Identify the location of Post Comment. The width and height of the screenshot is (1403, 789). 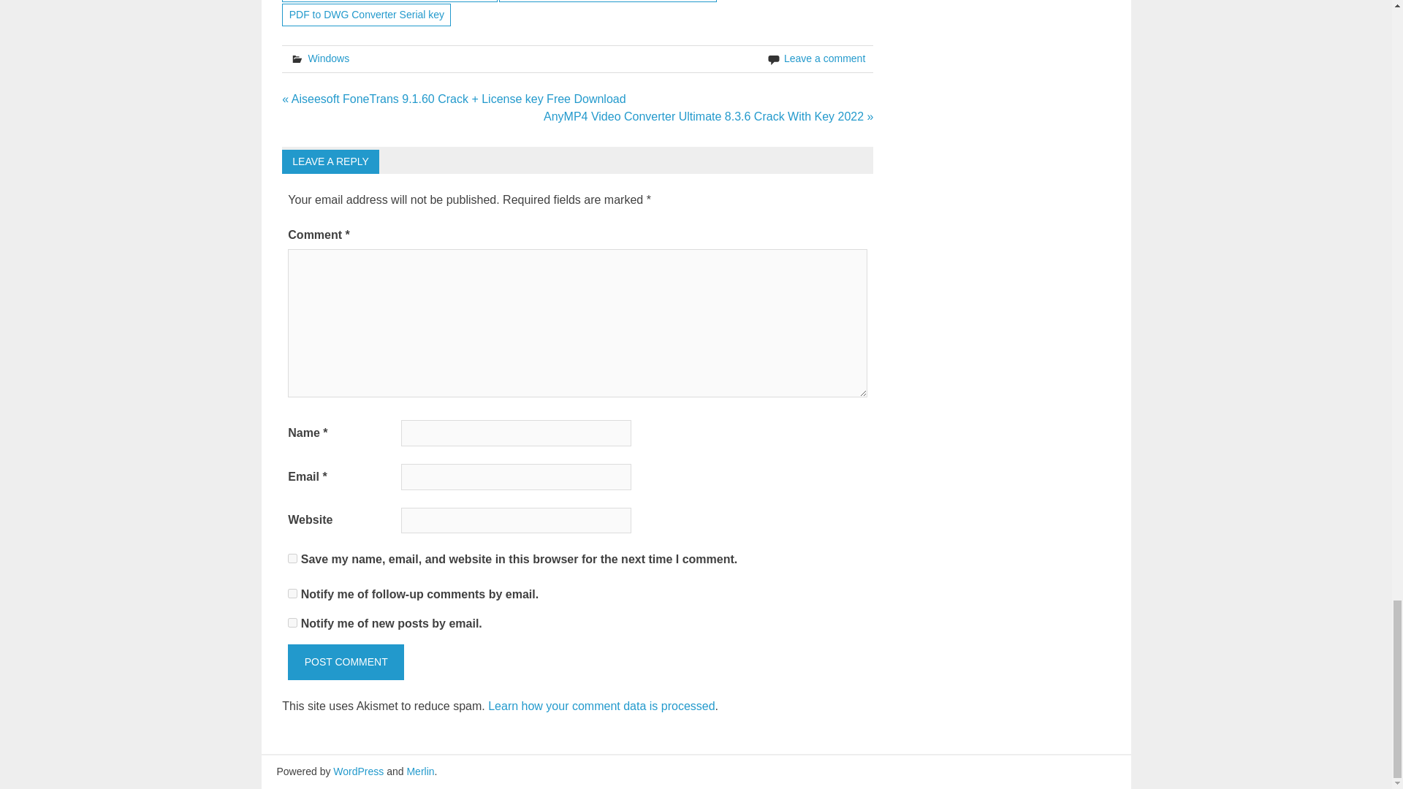
(345, 662).